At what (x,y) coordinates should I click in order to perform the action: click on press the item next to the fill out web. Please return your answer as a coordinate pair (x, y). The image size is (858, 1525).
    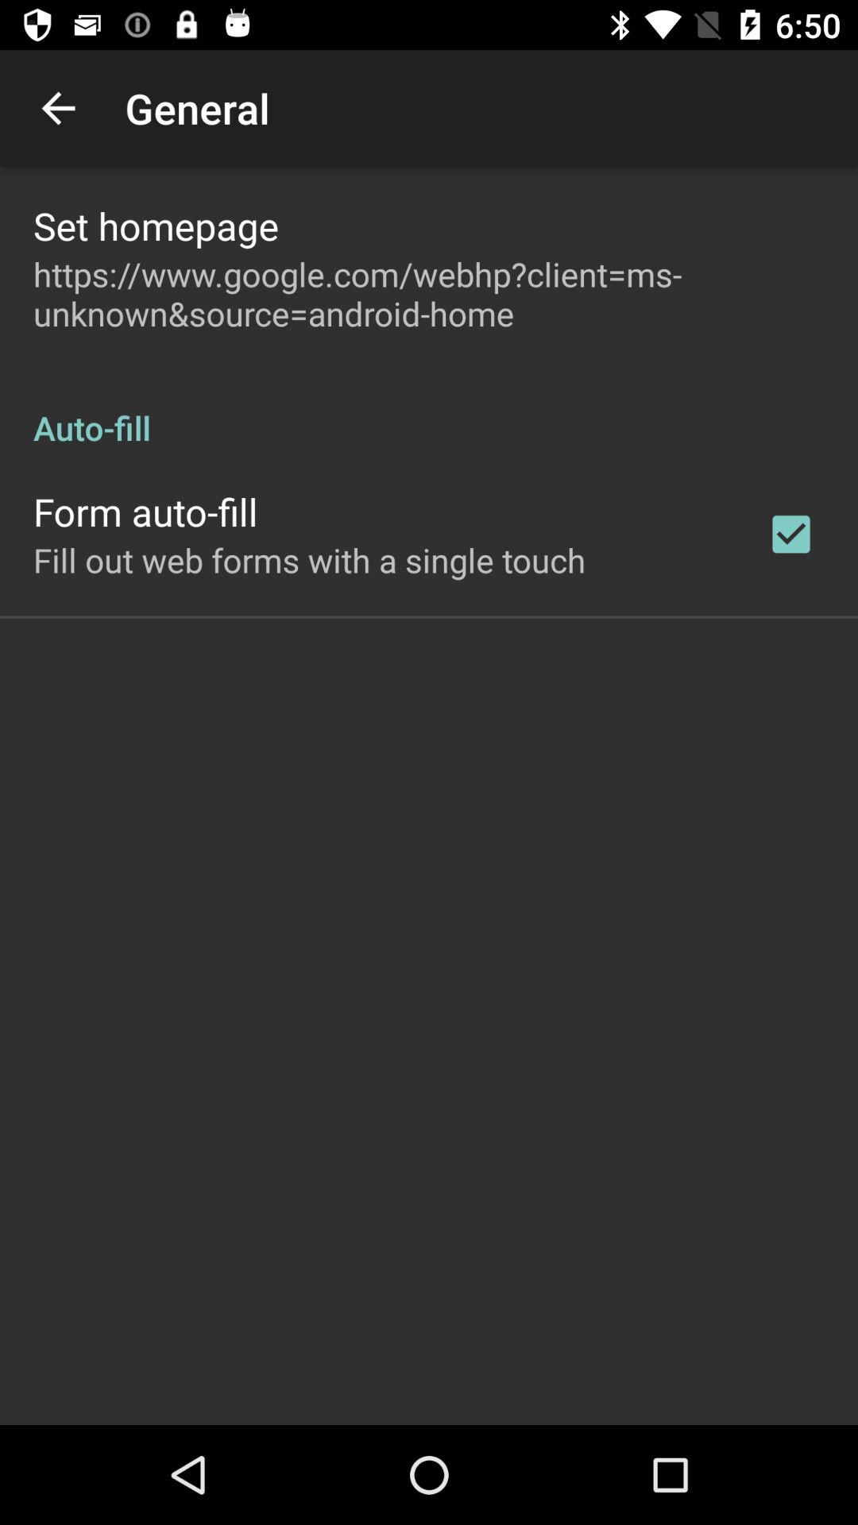
    Looking at the image, I should click on (791, 534).